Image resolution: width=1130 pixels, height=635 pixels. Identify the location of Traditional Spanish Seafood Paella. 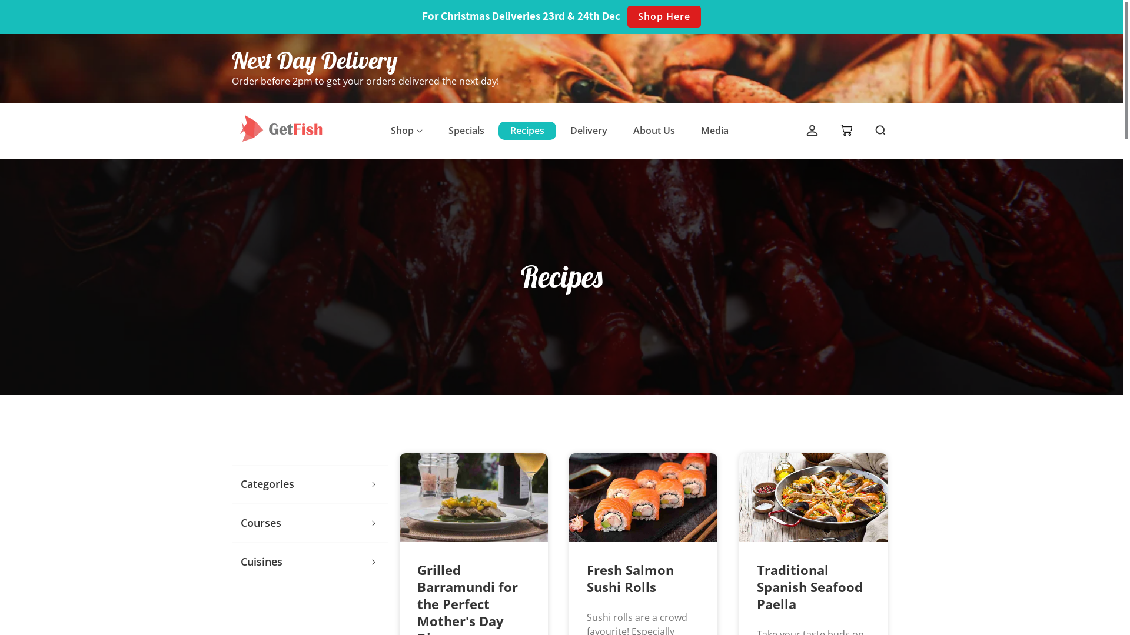
(813, 587).